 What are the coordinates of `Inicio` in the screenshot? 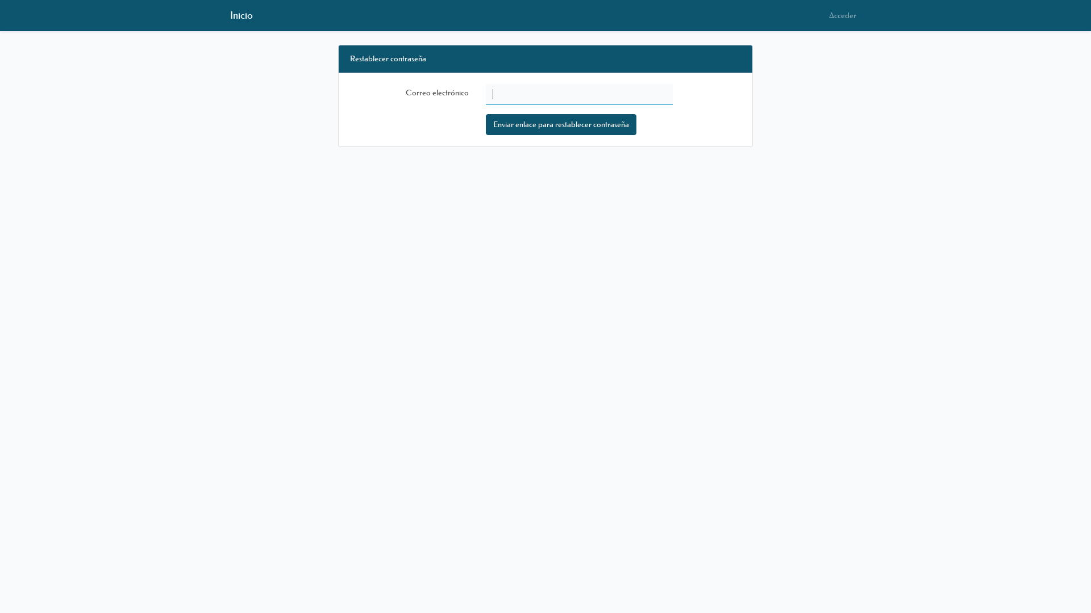 It's located at (241, 16).